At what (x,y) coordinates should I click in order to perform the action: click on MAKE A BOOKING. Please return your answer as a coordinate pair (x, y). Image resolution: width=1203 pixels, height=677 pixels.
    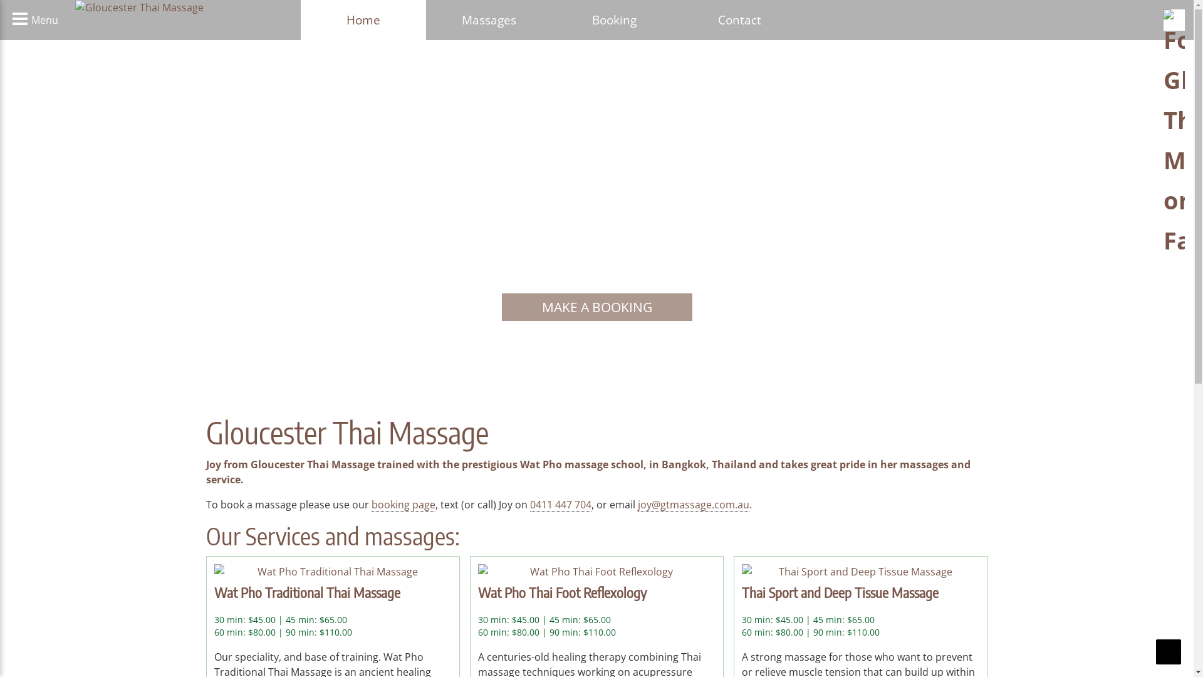
    Looking at the image, I should click on (596, 307).